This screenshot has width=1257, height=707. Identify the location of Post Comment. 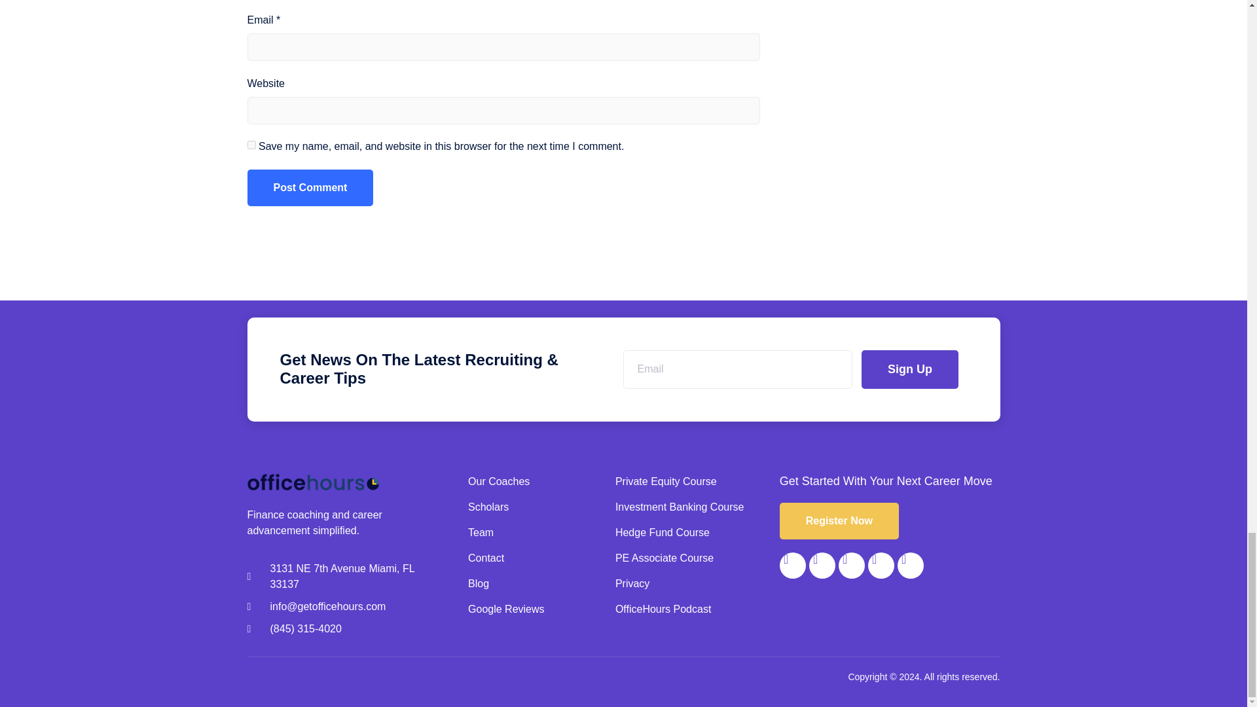
(310, 188).